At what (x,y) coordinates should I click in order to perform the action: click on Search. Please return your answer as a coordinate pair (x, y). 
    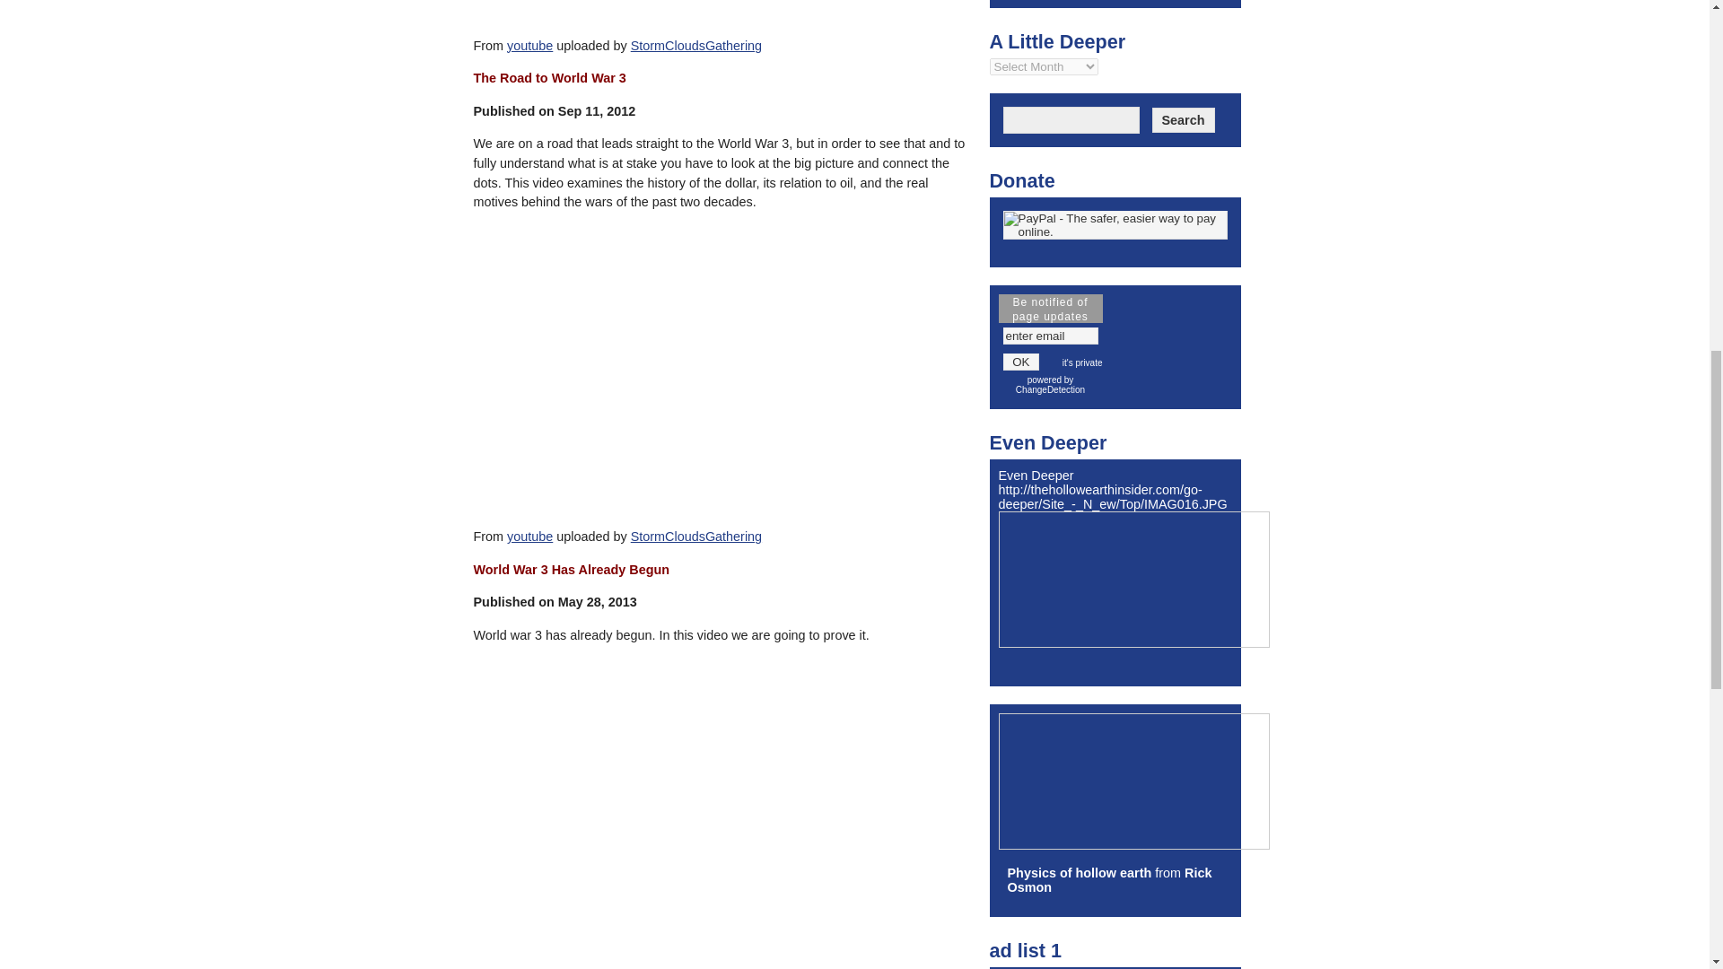
    Looking at the image, I should click on (1183, 119).